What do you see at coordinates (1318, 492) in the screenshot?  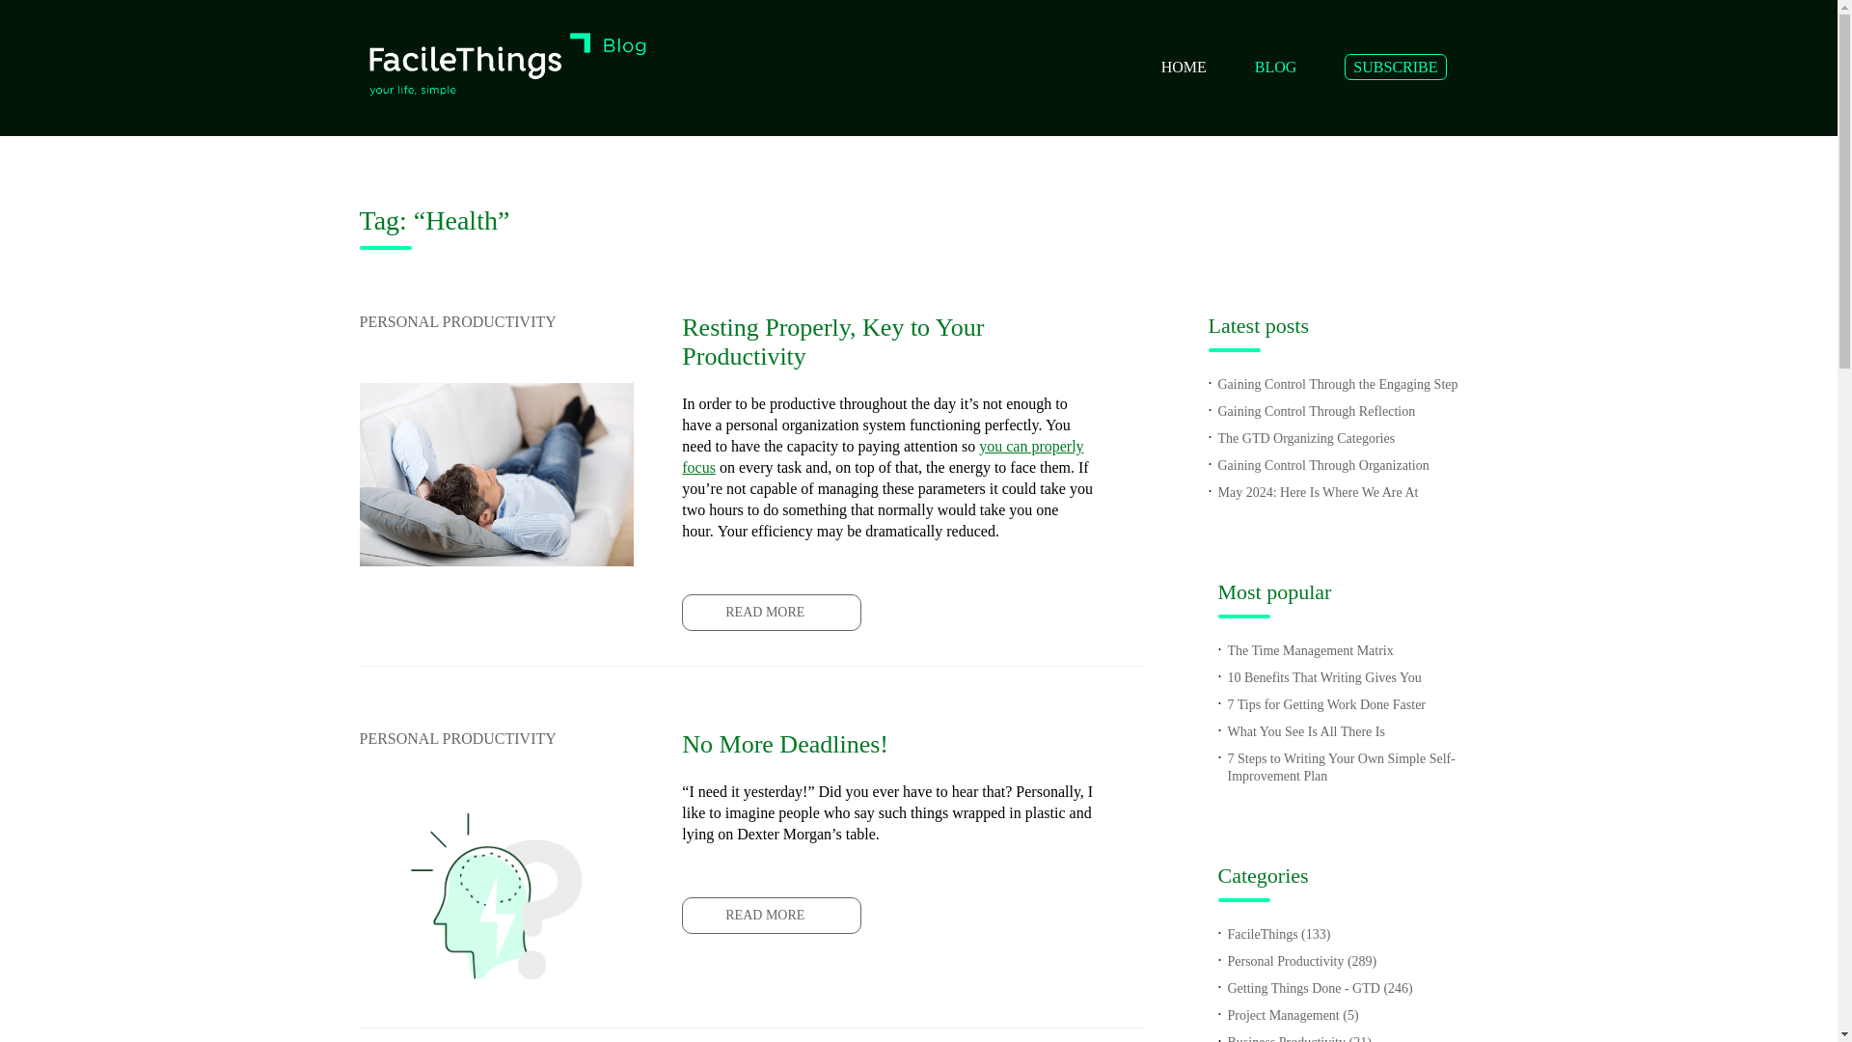 I see `May 2024: Here Is Where We Are At` at bounding box center [1318, 492].